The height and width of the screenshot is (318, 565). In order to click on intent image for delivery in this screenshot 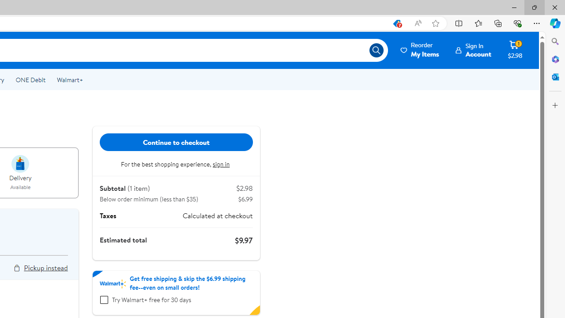, I will do `click(20, 163)`.